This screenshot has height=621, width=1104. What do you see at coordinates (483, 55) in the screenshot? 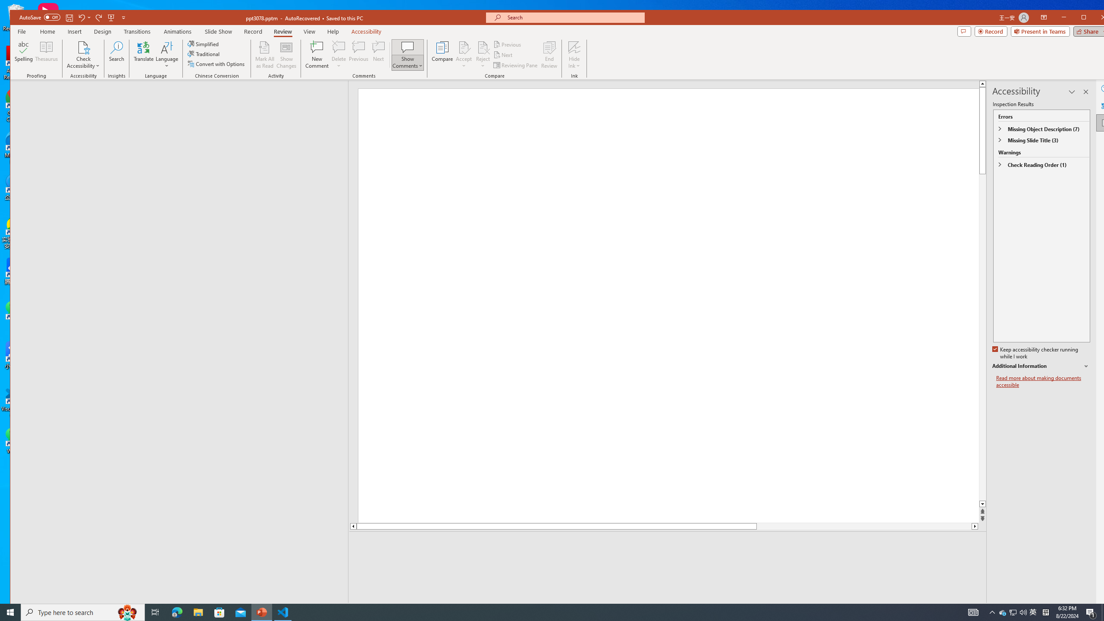
I see `Reject` at bounding box center [483, 55].